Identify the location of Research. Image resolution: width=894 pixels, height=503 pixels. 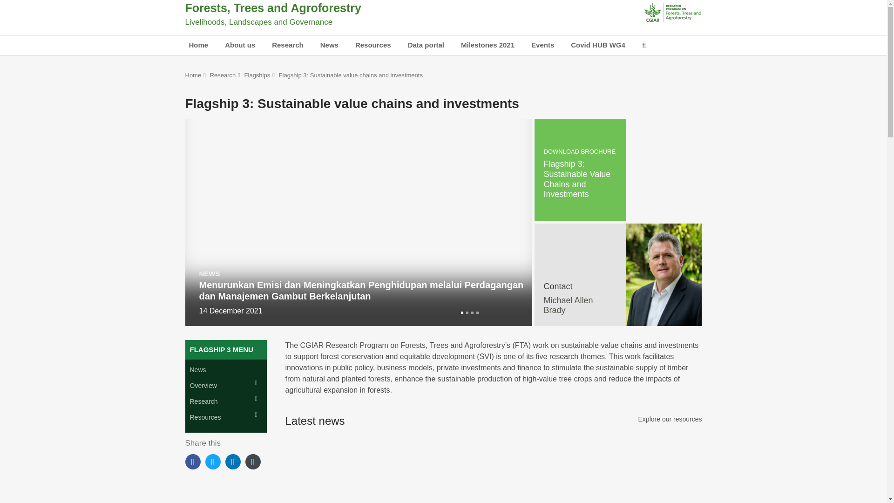
(288, 46).